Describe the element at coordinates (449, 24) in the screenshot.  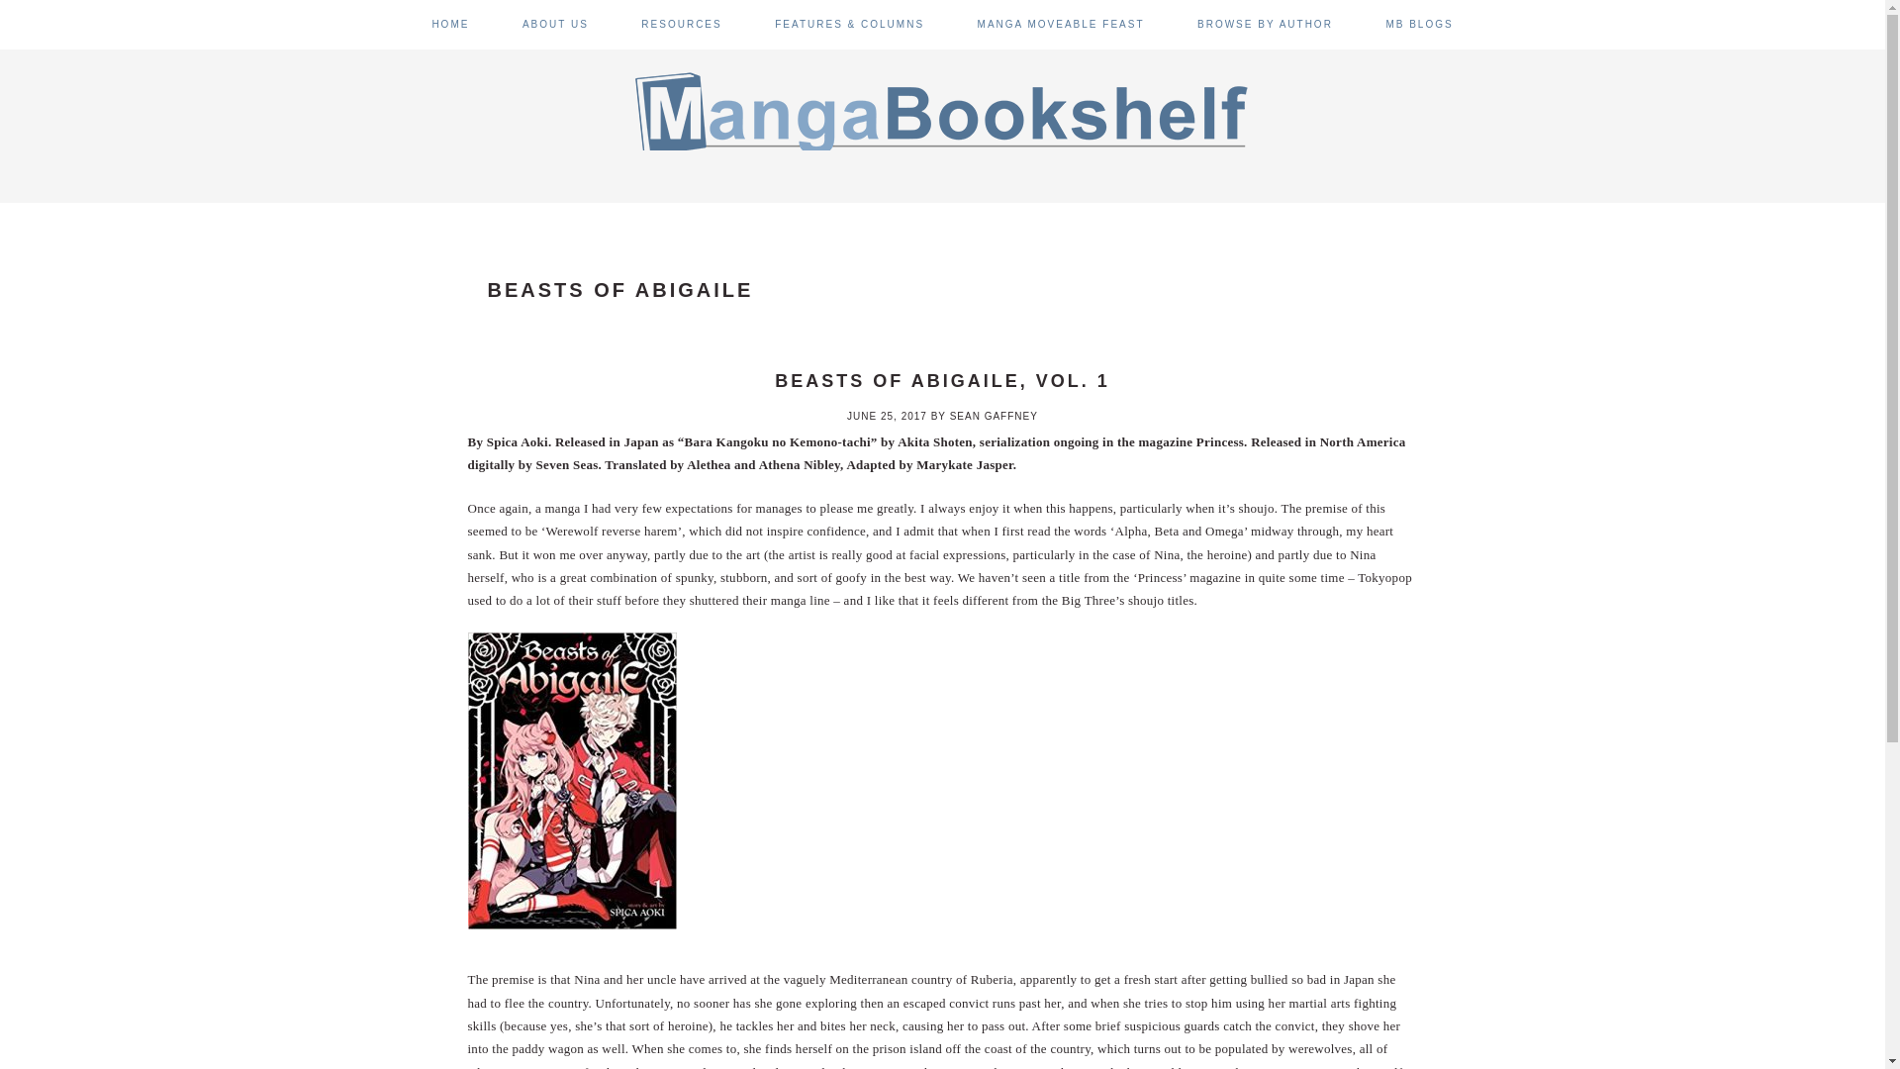
I see `HOME` at that location.